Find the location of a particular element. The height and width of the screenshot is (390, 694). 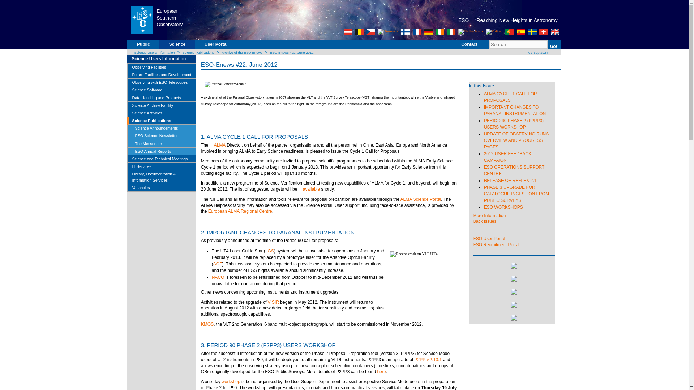

Portugal is located at coordinates (510, 32).